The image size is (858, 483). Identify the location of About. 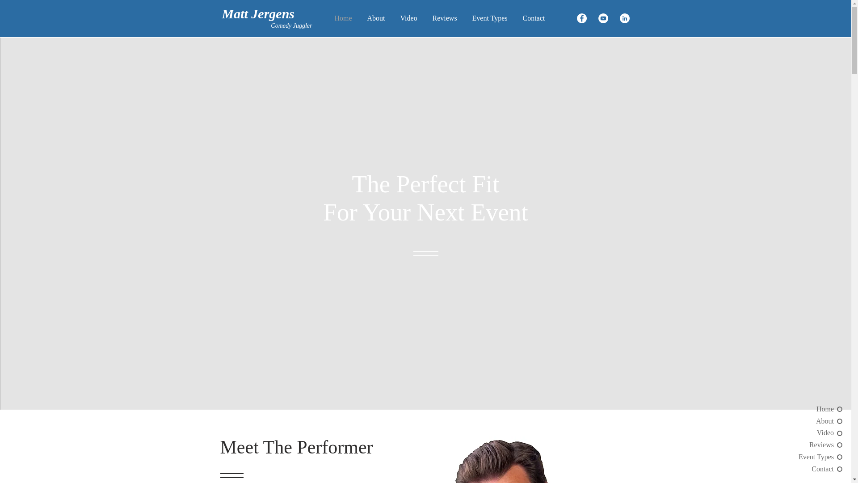
(375, 18).